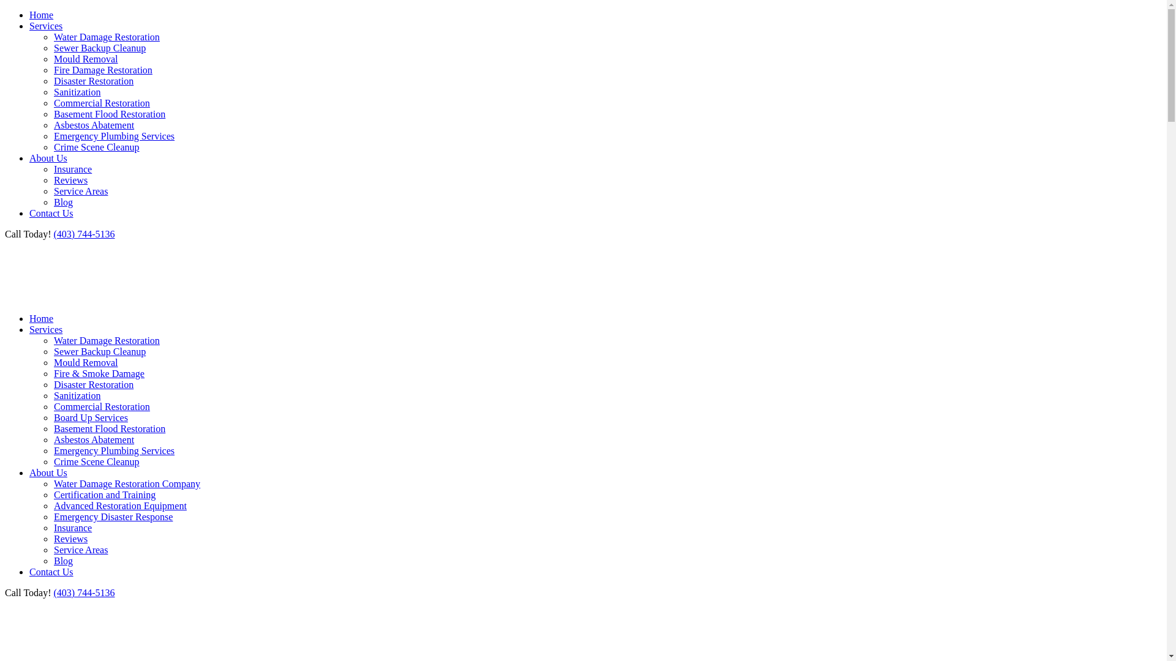 The width and height of the screenshot is (1176, 661). What do you see at coordinates (81, 550) in the screenshot?
I see `Service Areas` at bounding box center [81, 550].